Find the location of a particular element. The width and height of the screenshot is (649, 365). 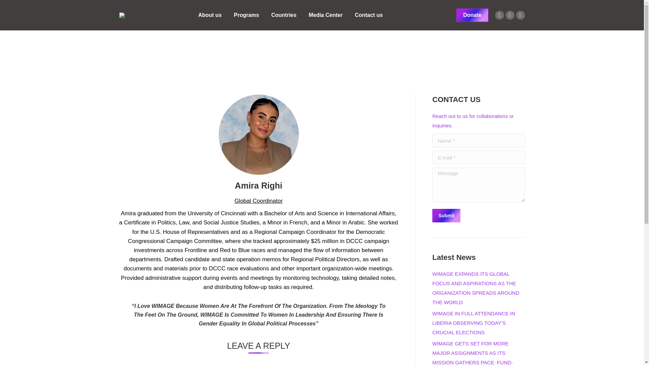

Donate is located at coordinates (472, 15).